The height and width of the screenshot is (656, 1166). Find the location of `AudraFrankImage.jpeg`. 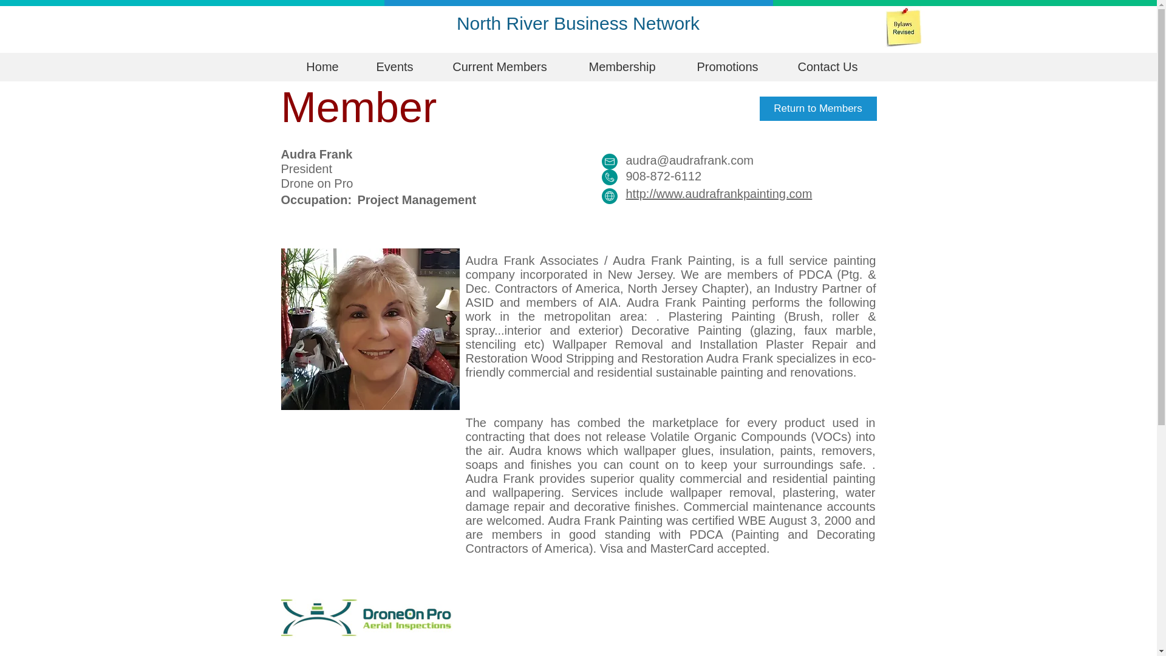

AudraFrankImage.jpeg is located at coordinates (370, 329).